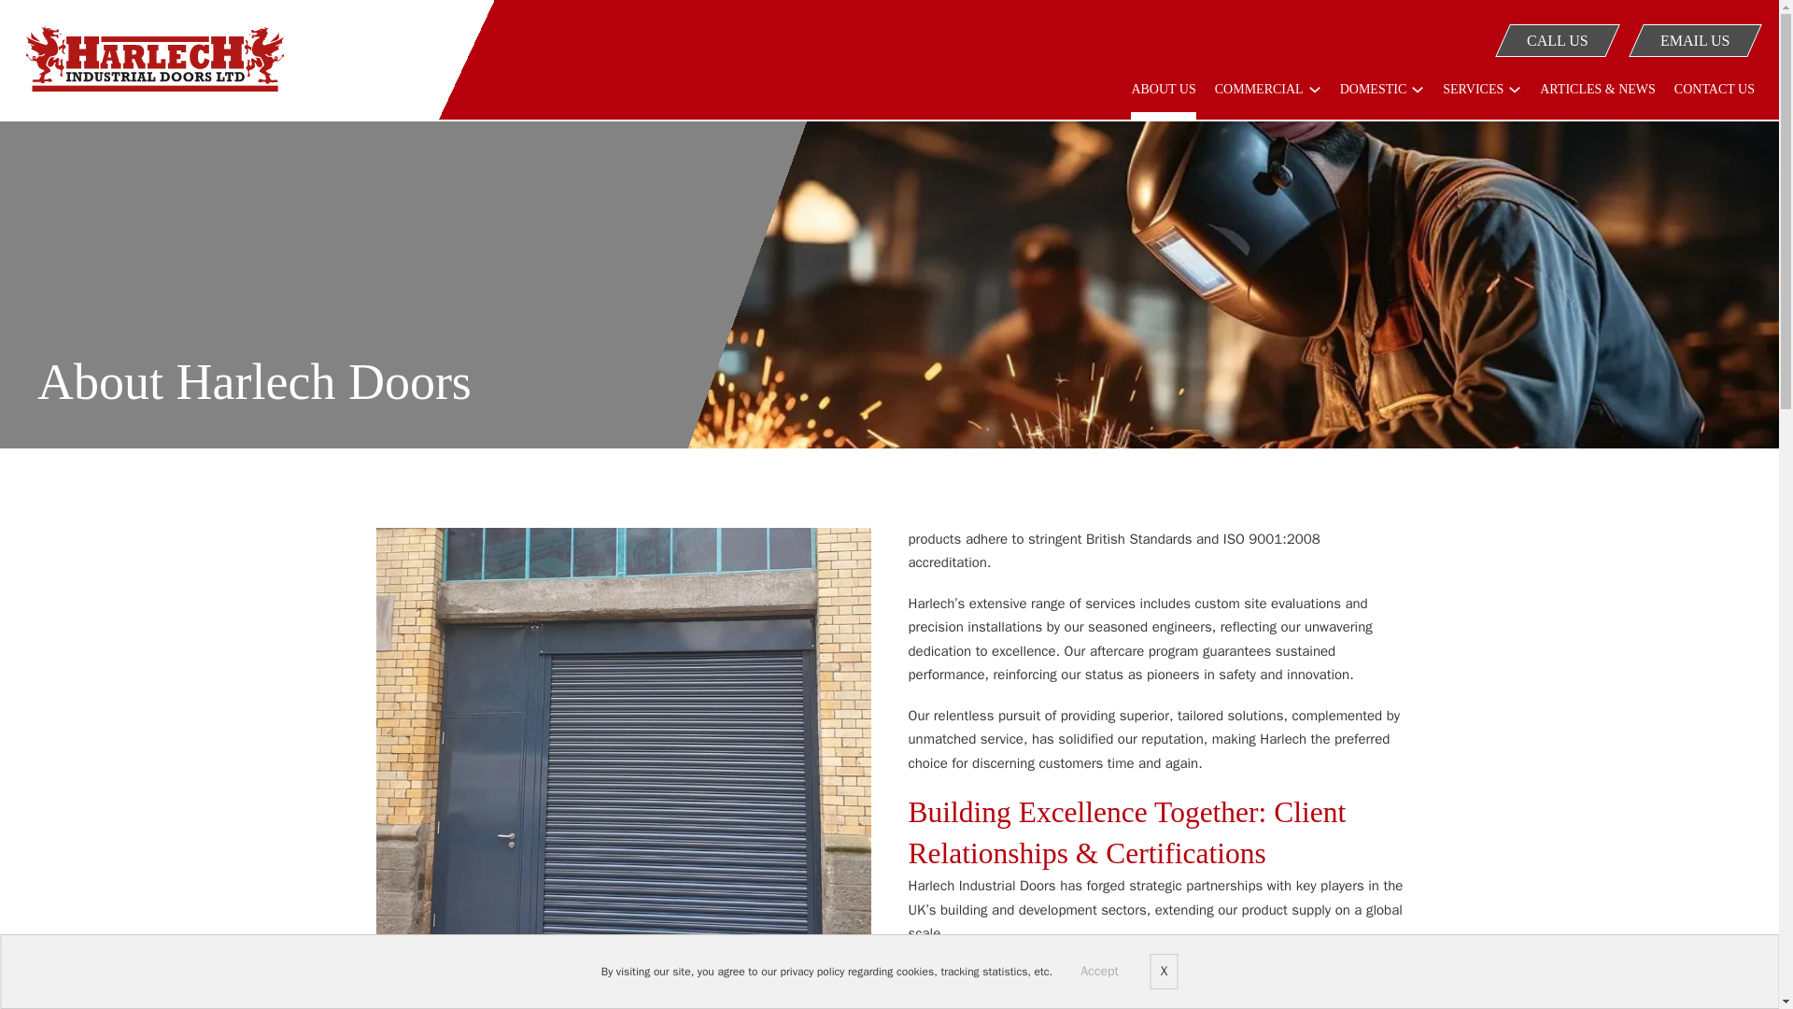 Image resolution: width=1793 pixels, height=1009 pixels. What do you see at coordinates (1550, 39) in the screenshot?
I see `CALL US` at bounding box center [1550, 39].